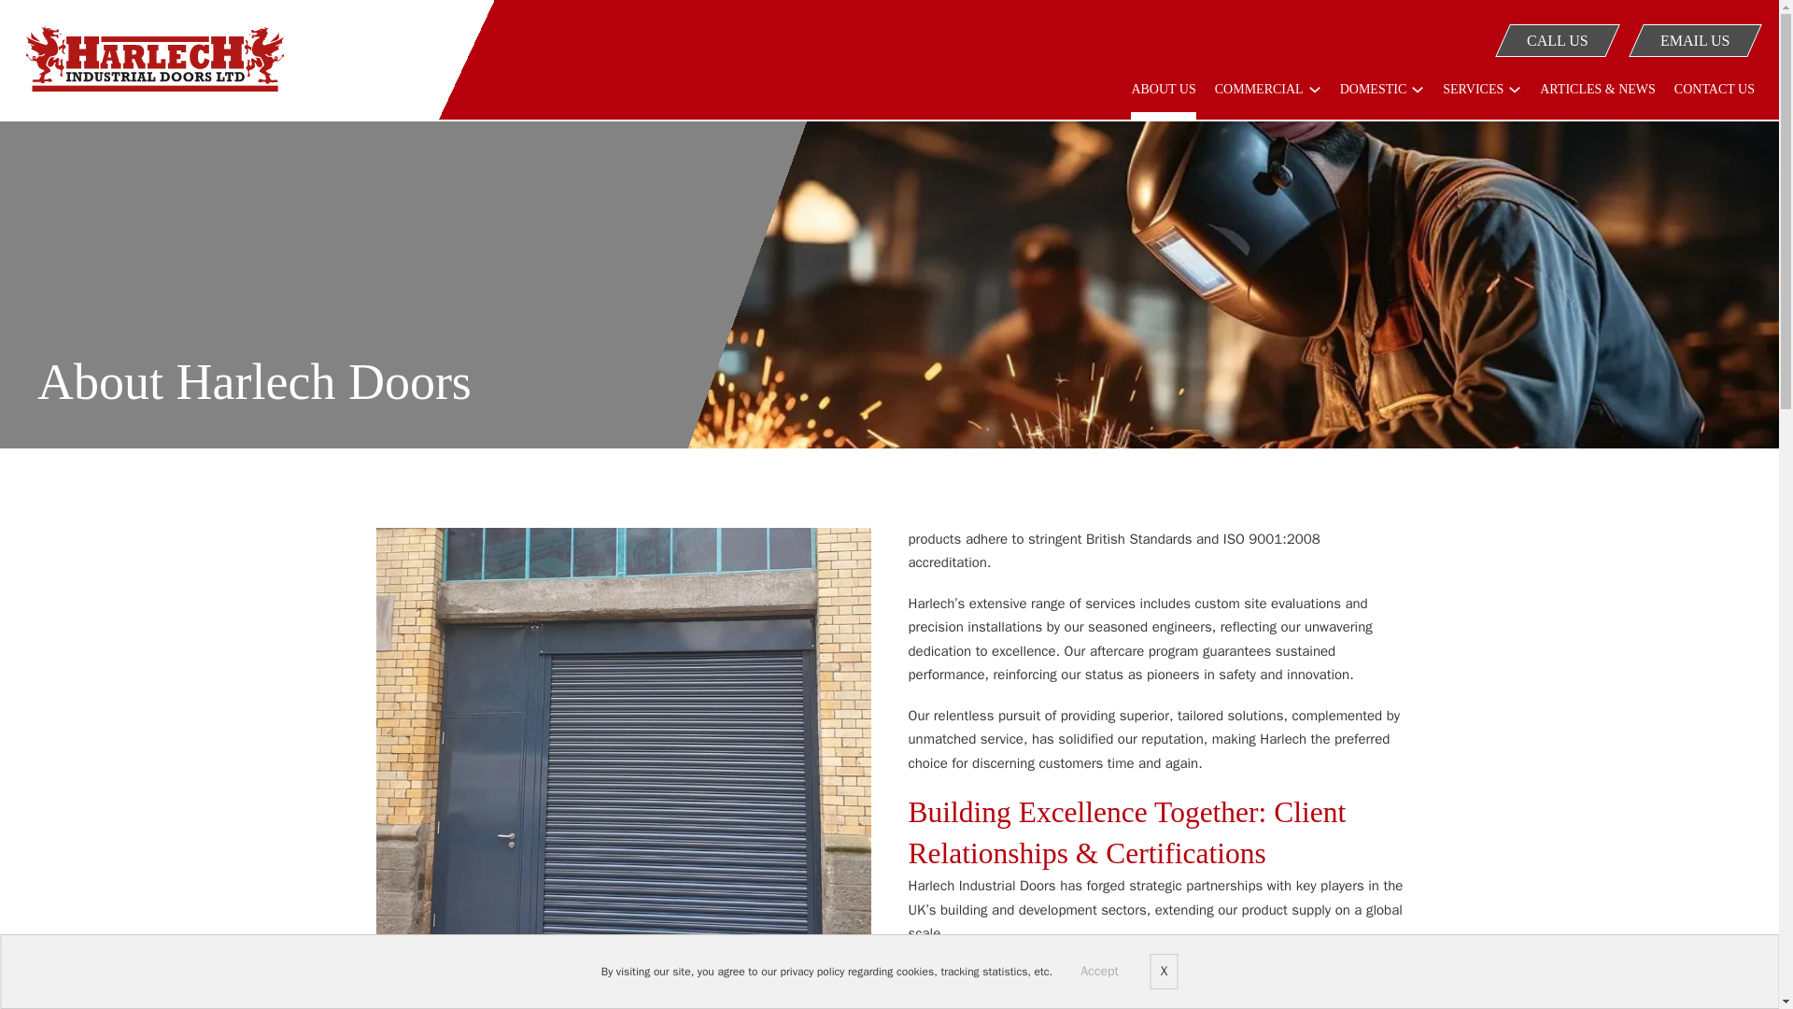 Image resolution: width=1793 pixels, height=1009 pixels. What do you see at coordinates (1550, 39) in the screenshot?
I see `CALL US` at bounding box center [1550, 39].